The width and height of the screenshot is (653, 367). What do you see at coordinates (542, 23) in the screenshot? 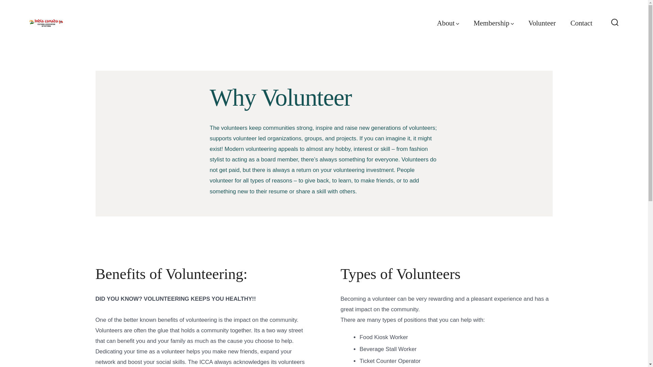
I see `Volunteer` at bounding box center [542, 23].